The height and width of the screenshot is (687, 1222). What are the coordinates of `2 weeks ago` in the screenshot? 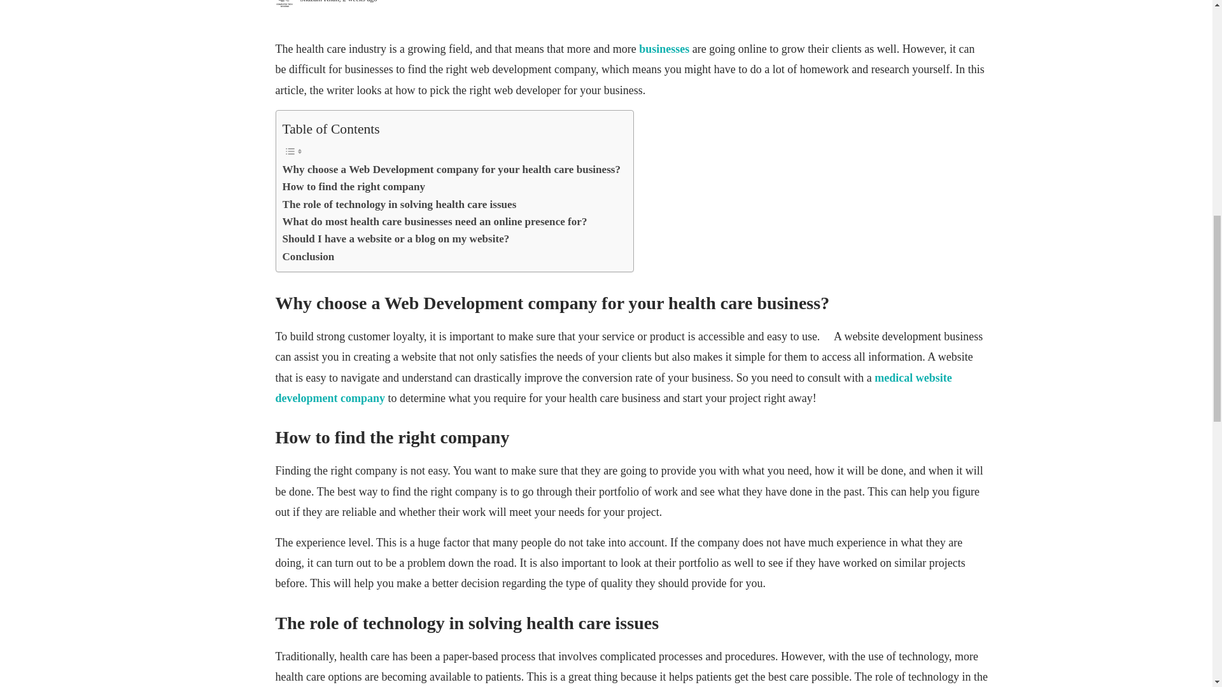 It's located at (359, 1).